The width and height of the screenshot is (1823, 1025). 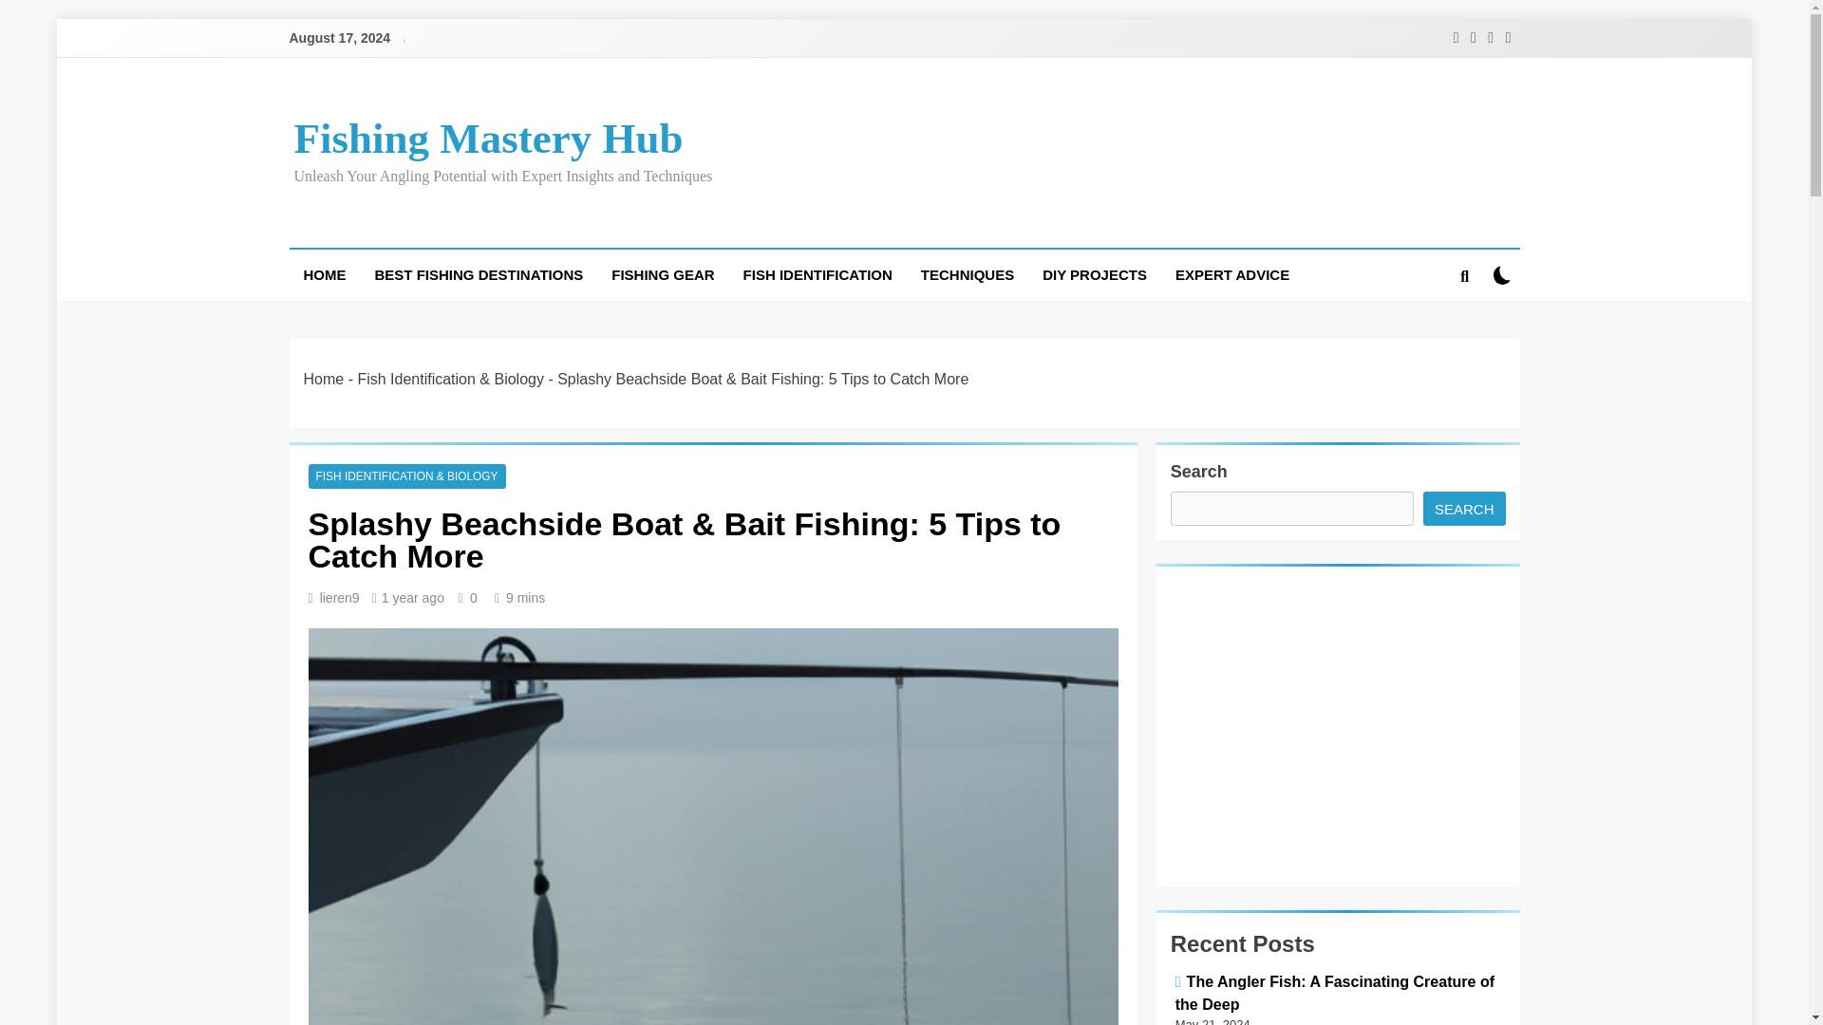 I want to click on Home, so click(x=324, y=379).